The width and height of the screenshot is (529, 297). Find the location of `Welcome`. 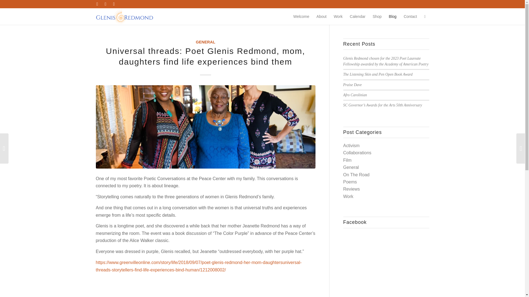

Welcome is located at coordinates (301, 16).